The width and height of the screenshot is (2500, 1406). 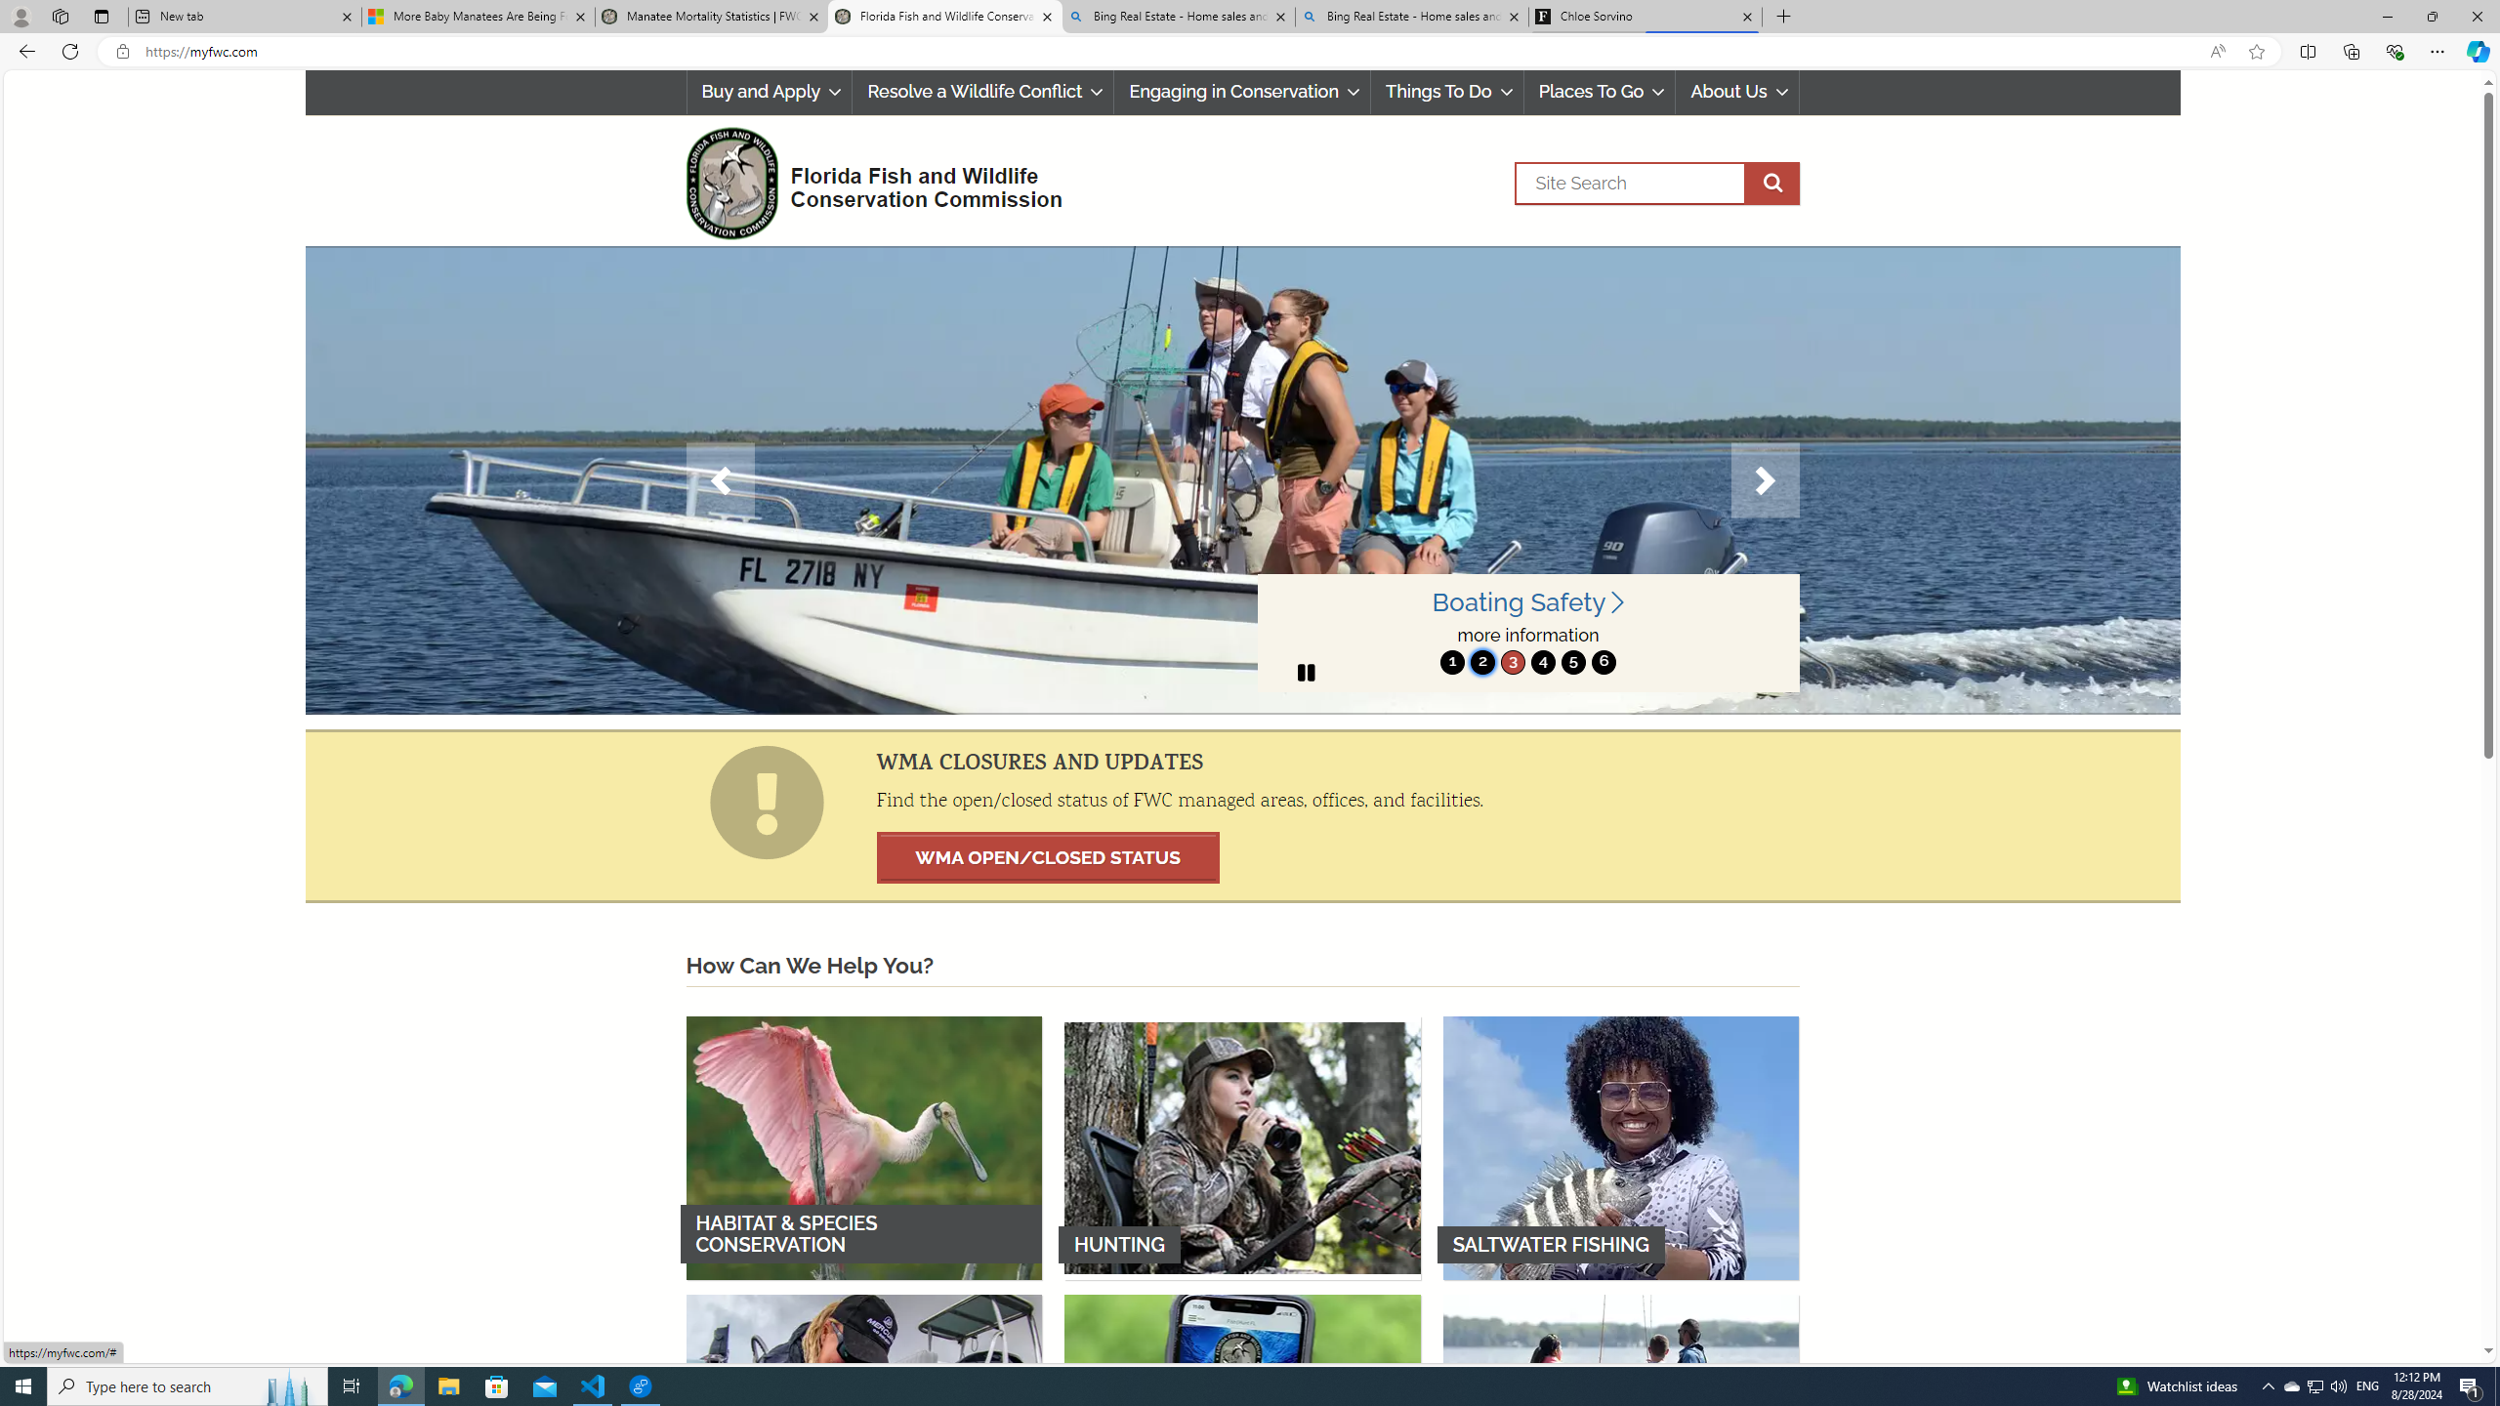 I want to click on Things To Do, so click(x=1447, y=92).